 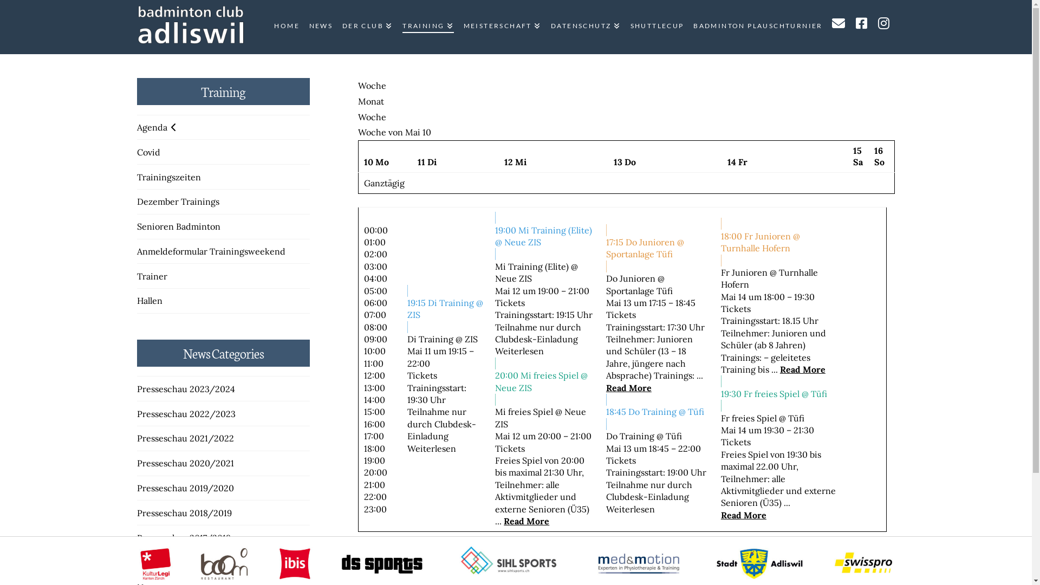 What do you see at coordinates (178, 201) in the screenshot?
I see `Dezember Trainings` at bounding box center [178, 201].